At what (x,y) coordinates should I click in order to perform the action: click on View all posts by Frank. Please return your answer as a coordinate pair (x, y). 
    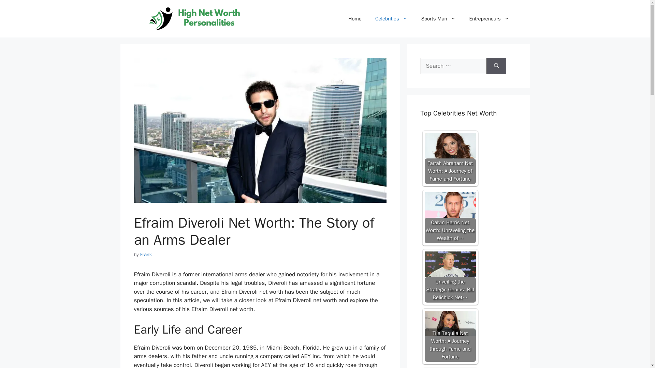
    Looking at the image, I should click on (146, 254).